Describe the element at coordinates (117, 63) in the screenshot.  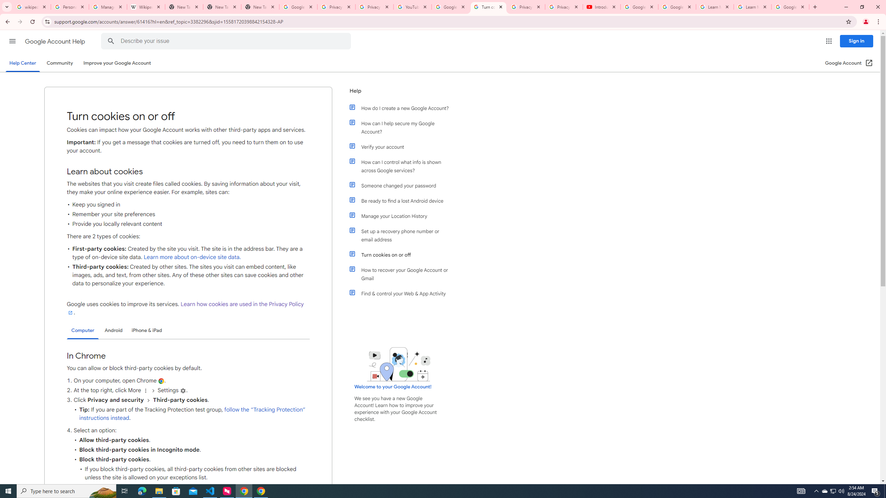
I see `Improve your Google Account` at that location.